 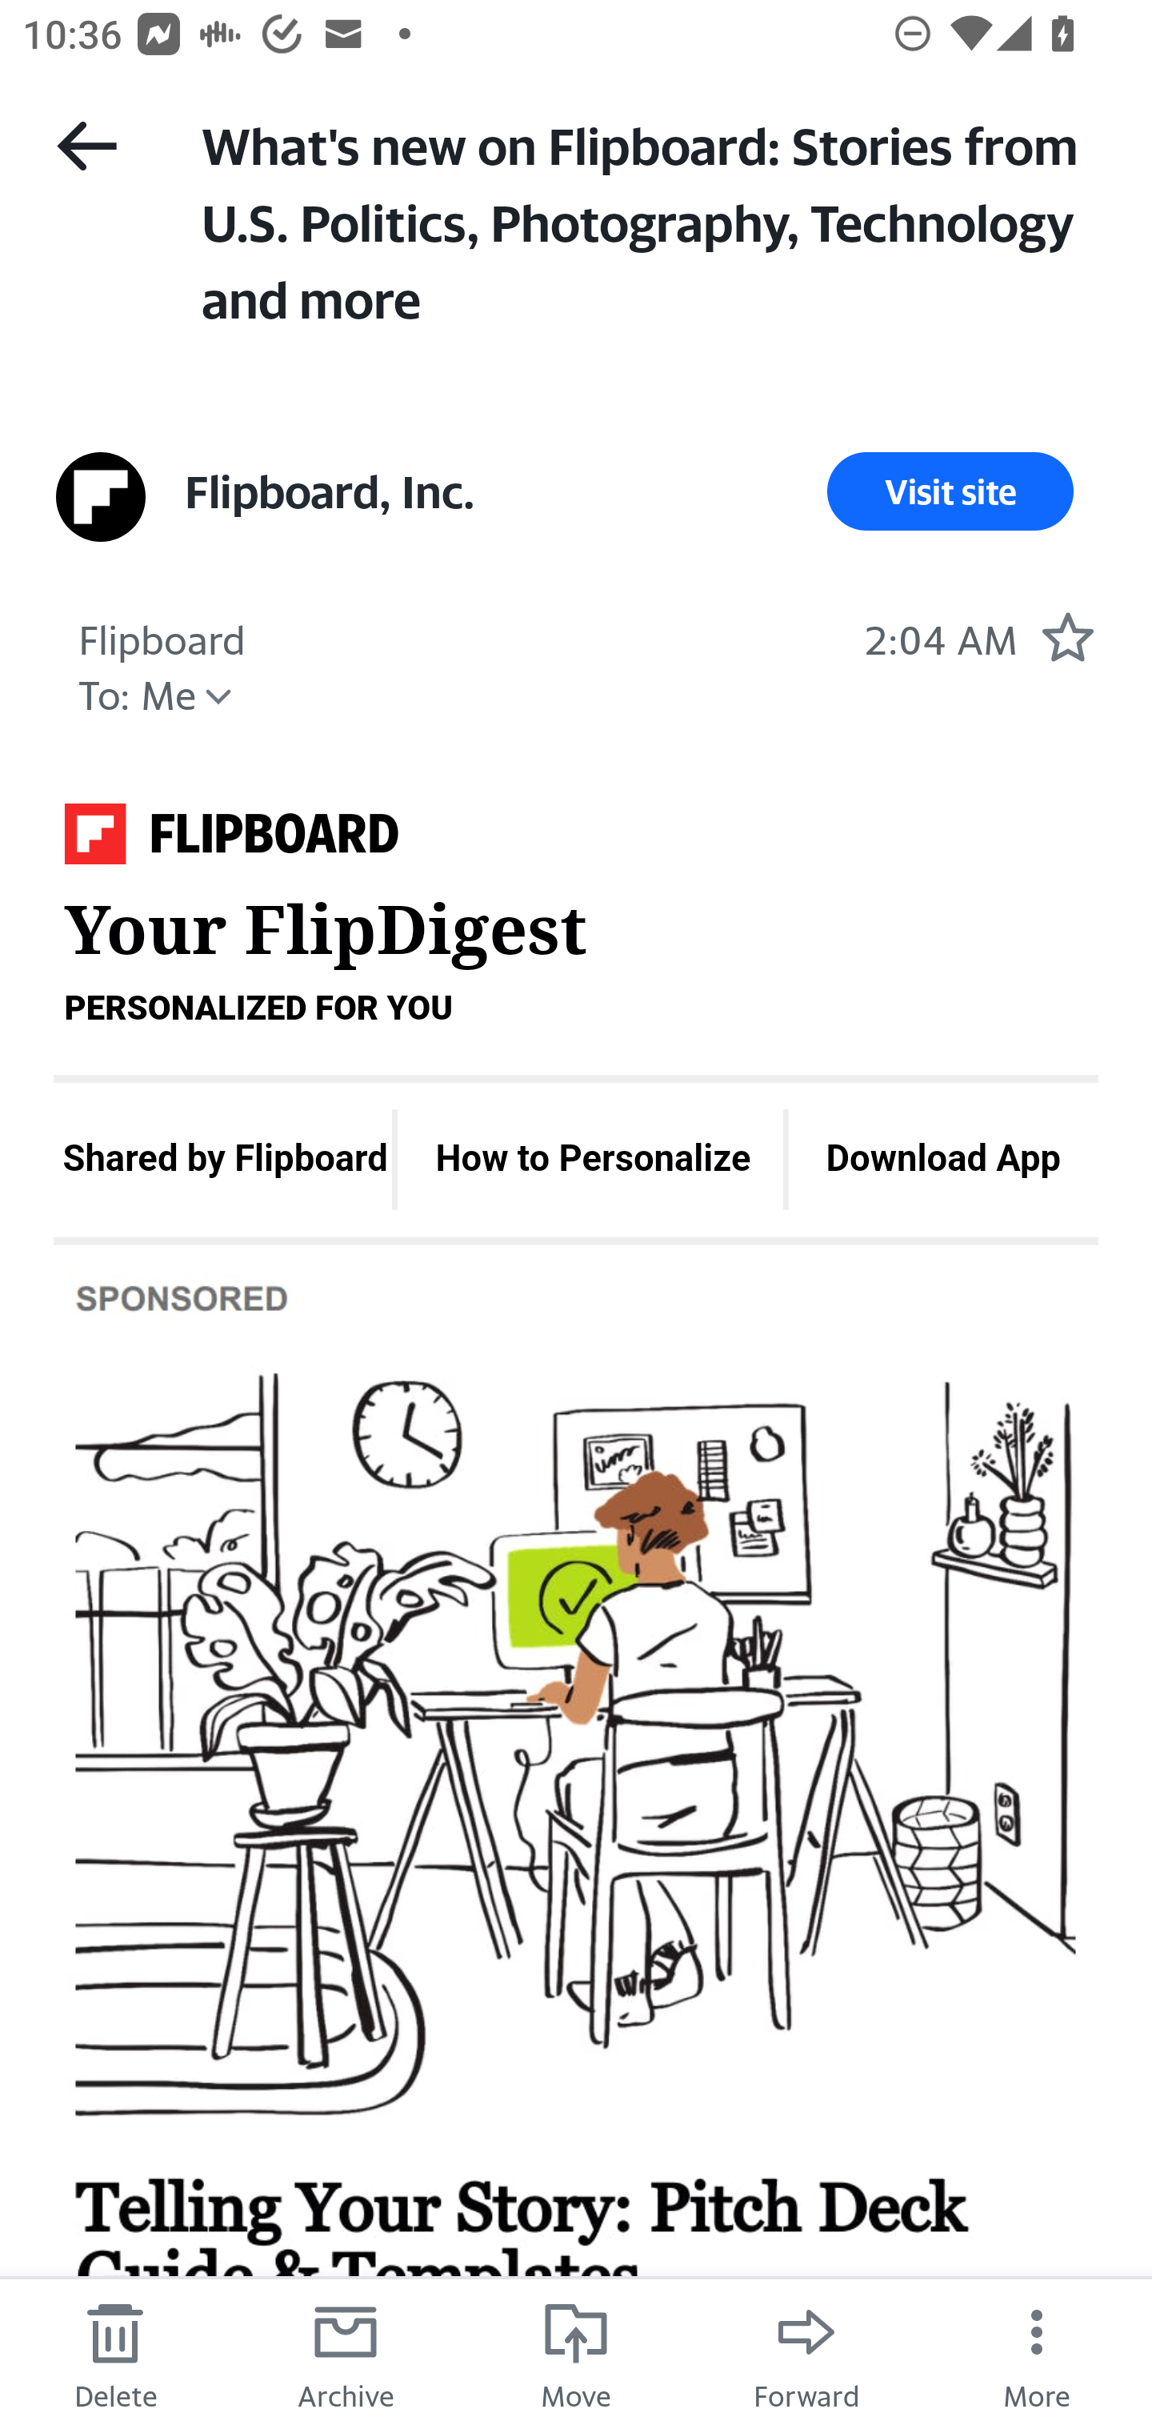 What do you see at coordinates (592, 1159) in the screenshot?
I see `How to Personalize` at bounding box center [592, 1159].